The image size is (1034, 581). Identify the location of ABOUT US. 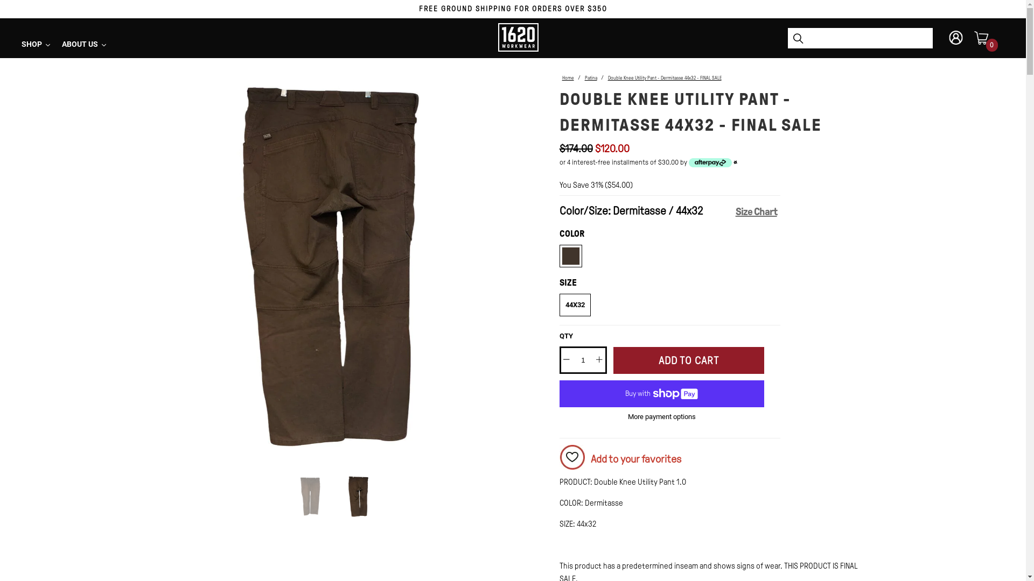
(85, 45).